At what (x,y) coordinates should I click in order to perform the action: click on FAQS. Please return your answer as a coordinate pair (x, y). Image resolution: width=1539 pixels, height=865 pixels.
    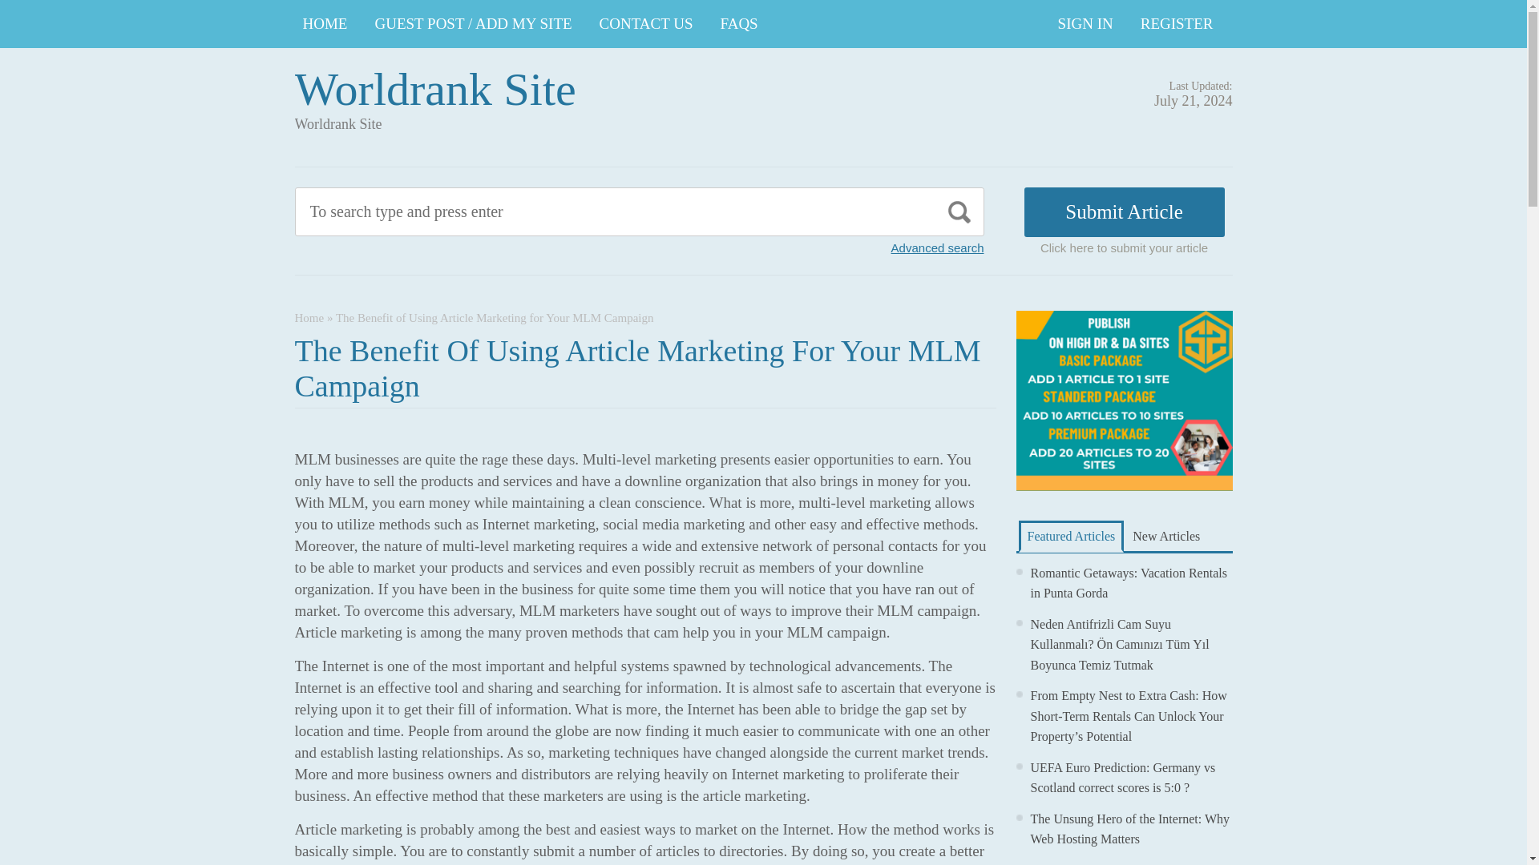
    Looking at the image, I should click on (739, 24).